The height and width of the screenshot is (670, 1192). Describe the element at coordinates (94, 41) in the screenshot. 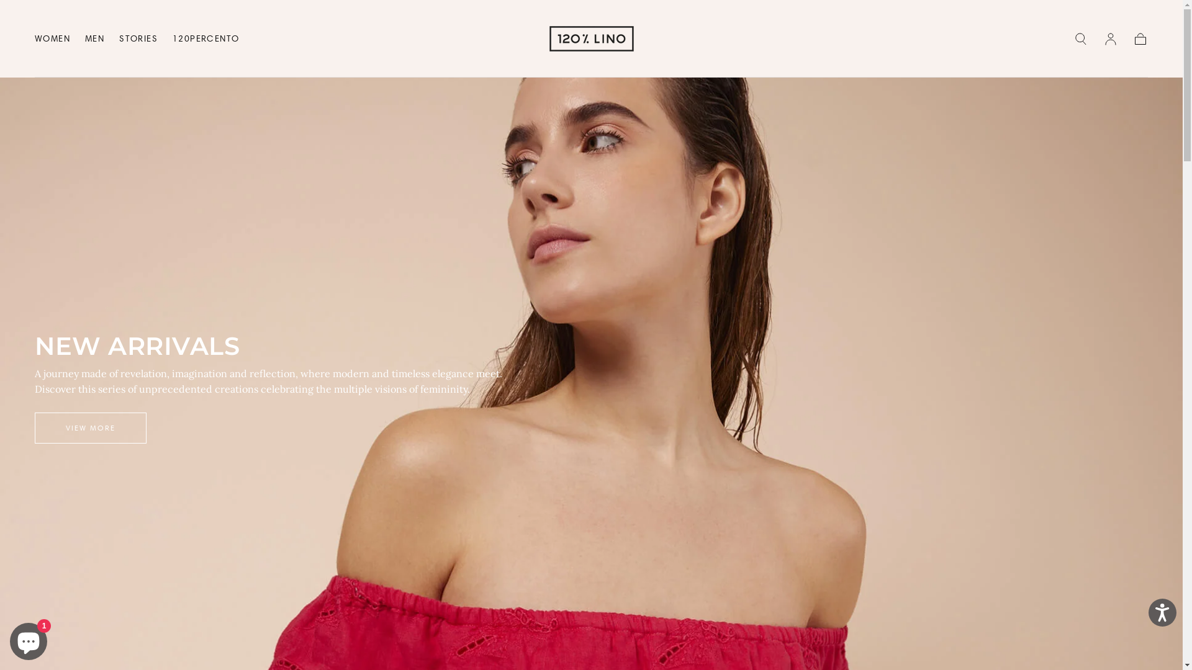

I see `MEN` at that location.